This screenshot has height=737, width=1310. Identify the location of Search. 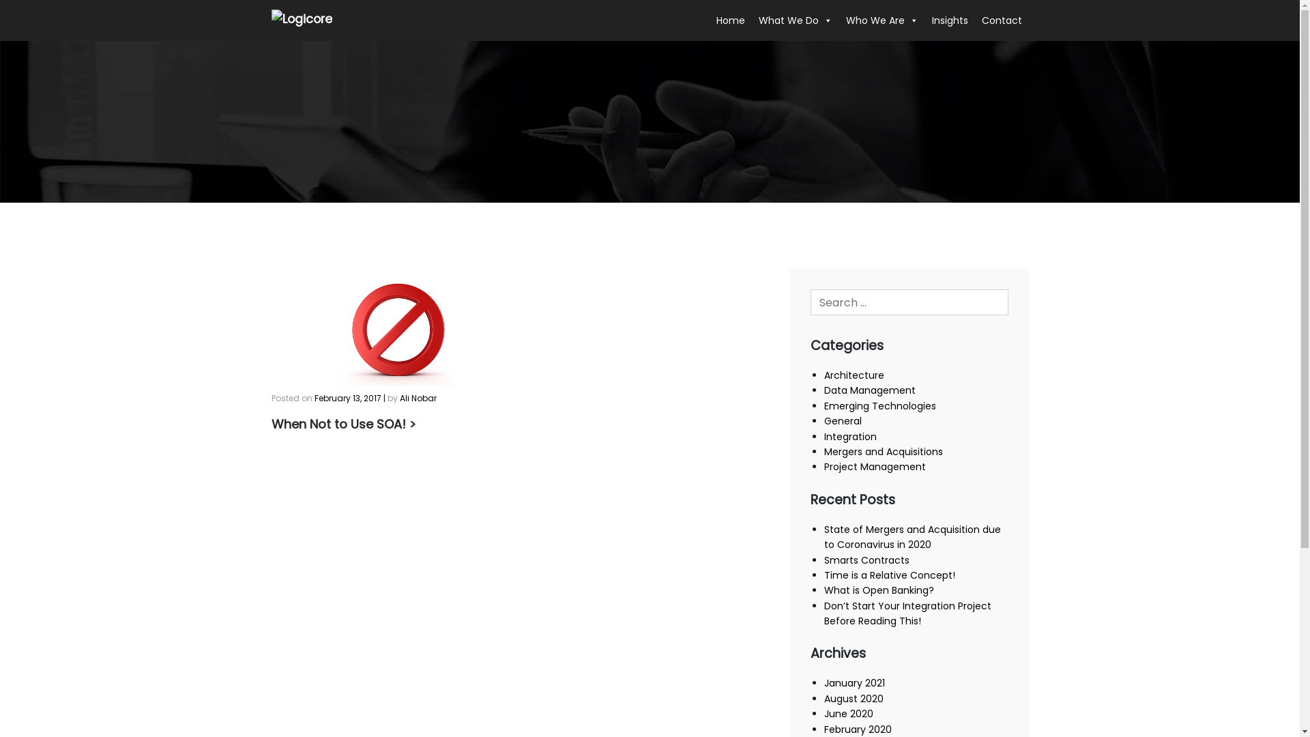
(28, 13).